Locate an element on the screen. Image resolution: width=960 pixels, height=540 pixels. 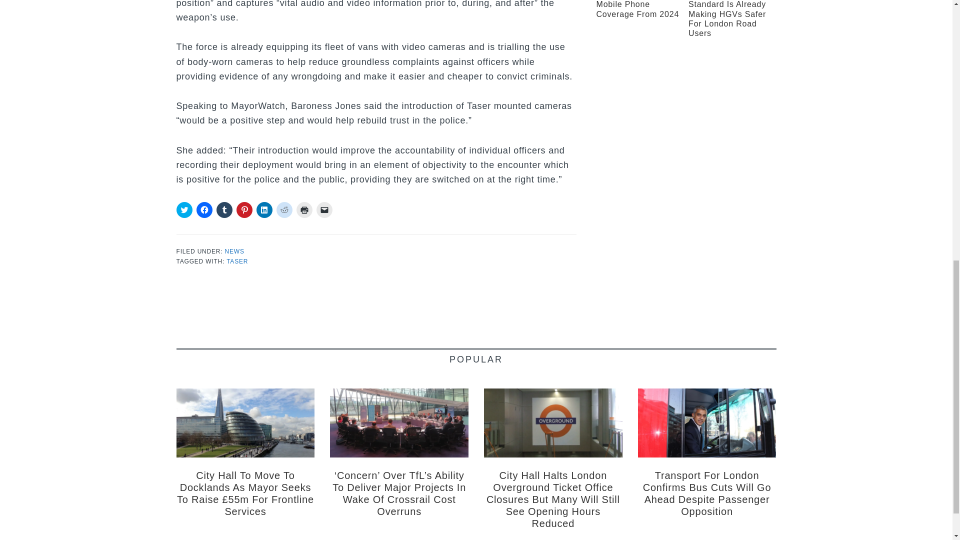
Click to email a link to a friend is located at coordinates (324, 210).